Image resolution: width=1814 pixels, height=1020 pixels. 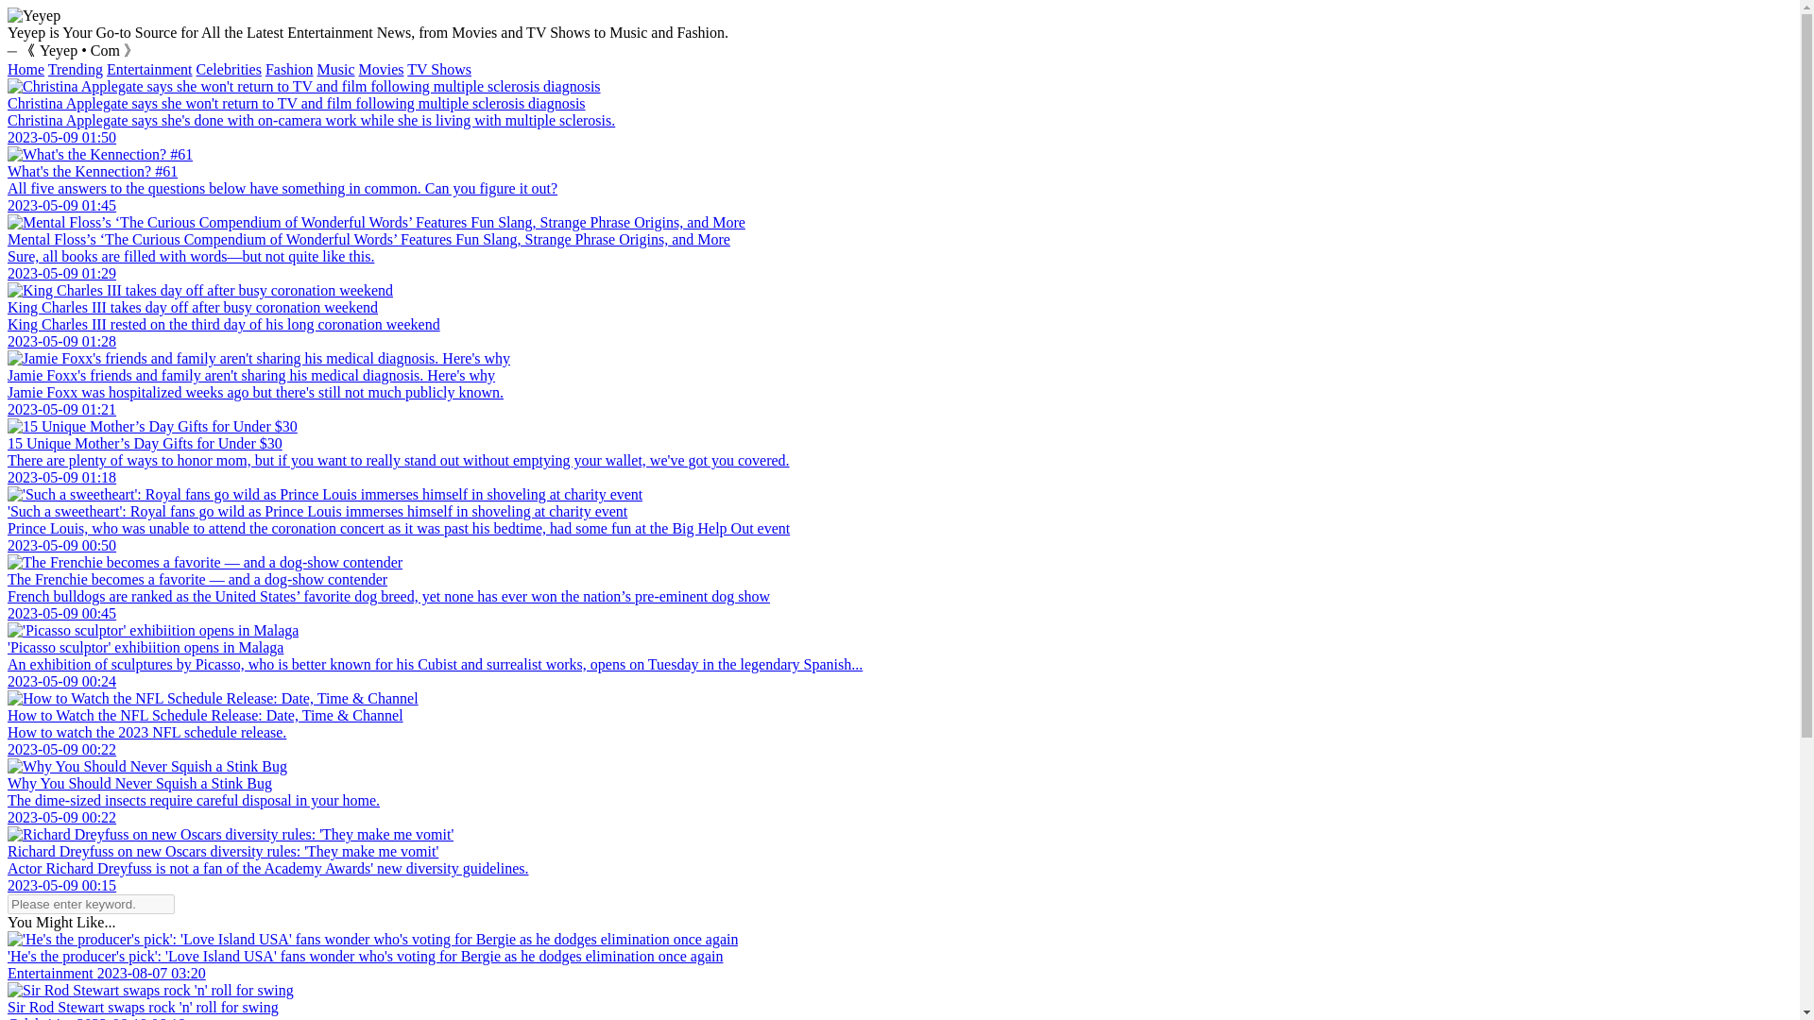 What do you see at coordinates (76, 69) in the screenshot?
I see `Trending` at bounding box center [76, 69].